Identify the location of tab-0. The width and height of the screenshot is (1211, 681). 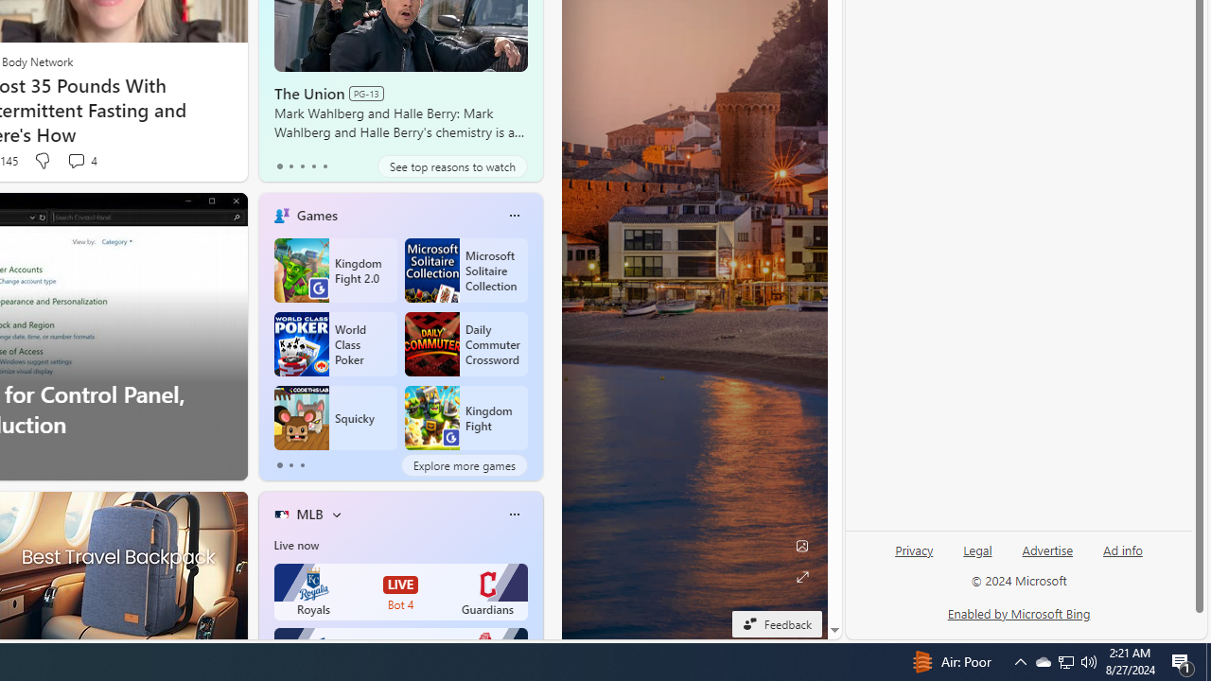
(280, 465).